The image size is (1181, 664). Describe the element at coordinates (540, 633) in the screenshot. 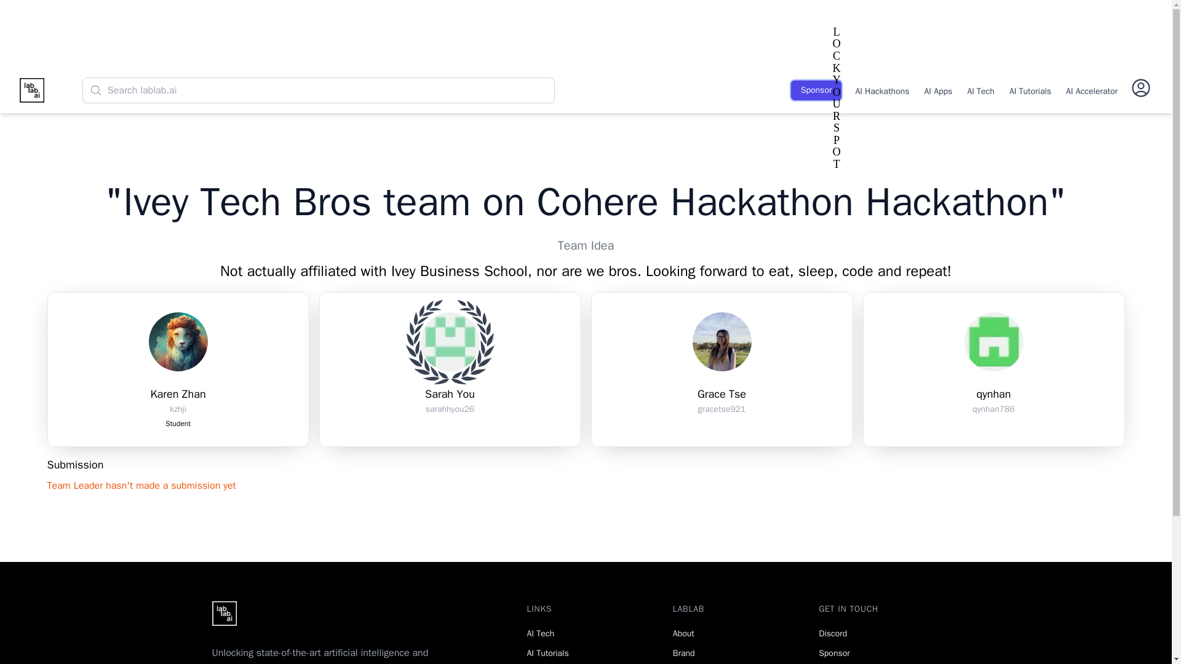

I see `AI Tech` at that location.